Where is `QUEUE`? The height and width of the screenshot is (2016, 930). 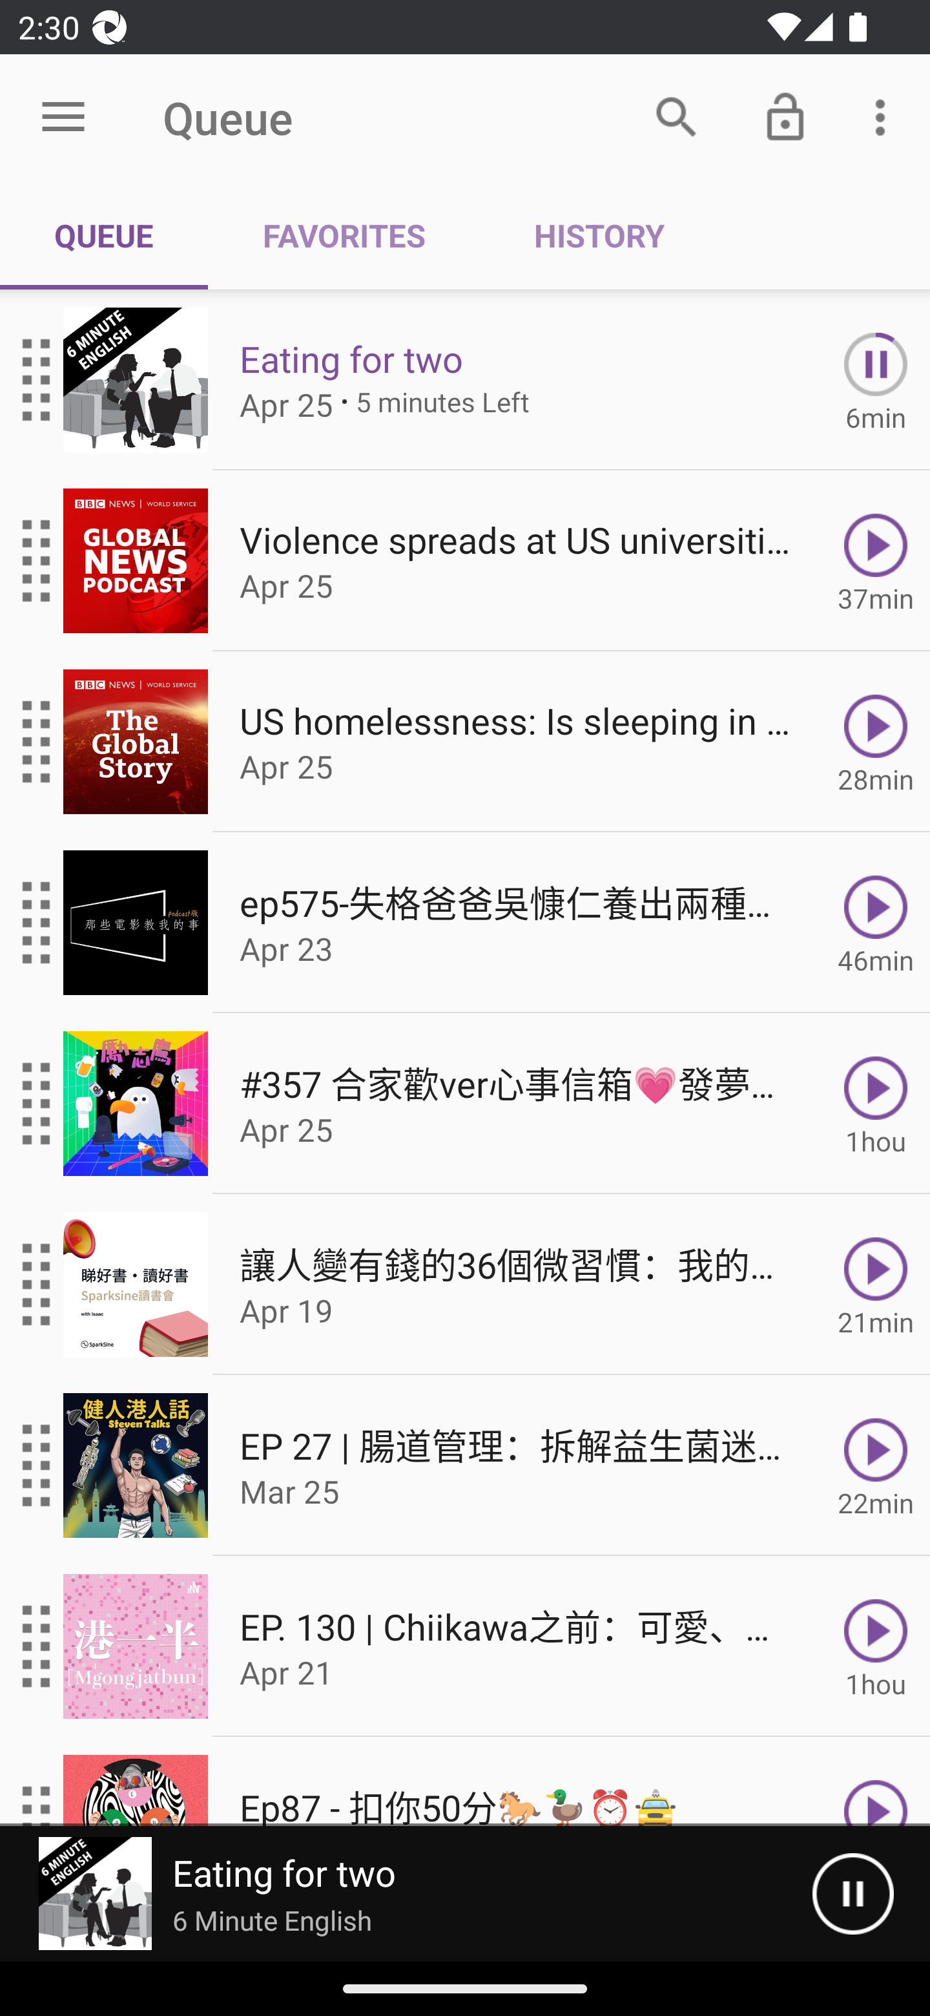 QUEUE is located at coordinates (104, 235).